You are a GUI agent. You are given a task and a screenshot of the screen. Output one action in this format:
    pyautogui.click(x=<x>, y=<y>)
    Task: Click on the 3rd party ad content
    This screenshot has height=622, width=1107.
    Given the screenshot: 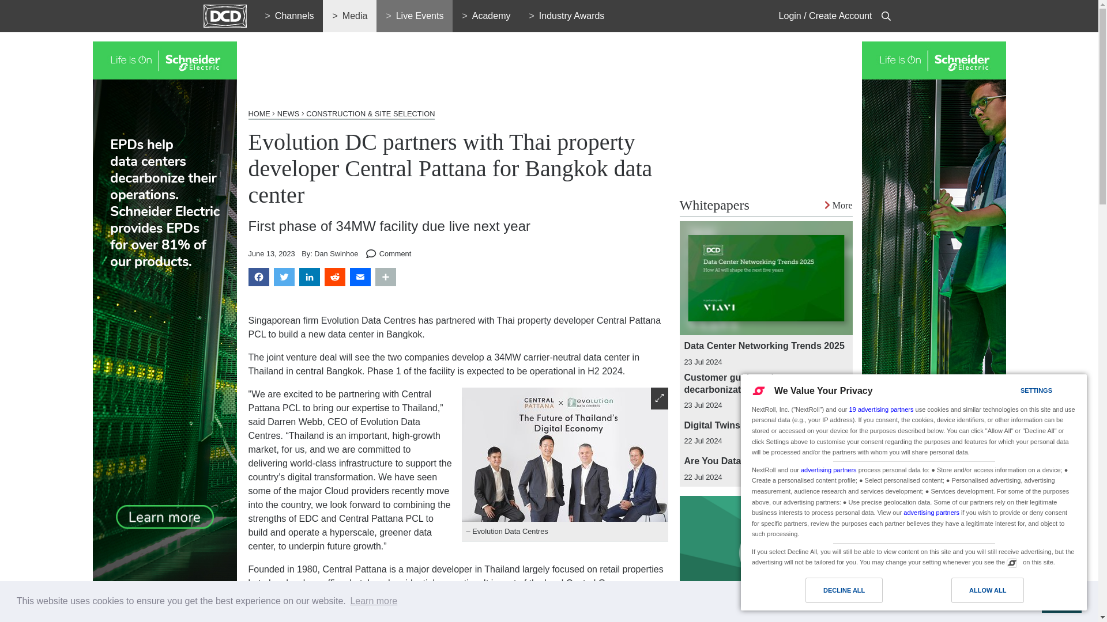 What is the action you would take?
    pyautogui.click(x=766, y=113)
    